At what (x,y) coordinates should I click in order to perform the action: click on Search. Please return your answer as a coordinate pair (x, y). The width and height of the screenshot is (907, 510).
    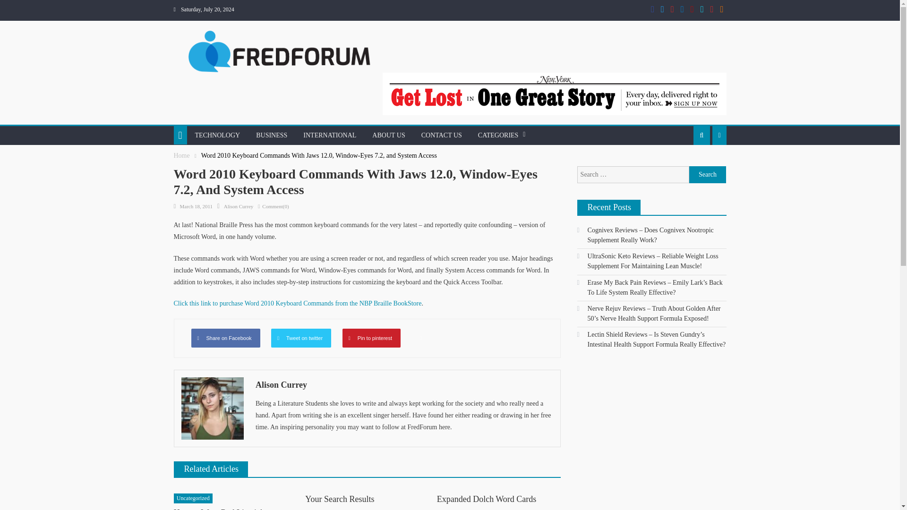
    Looking at the image, I should click on (708, 175).